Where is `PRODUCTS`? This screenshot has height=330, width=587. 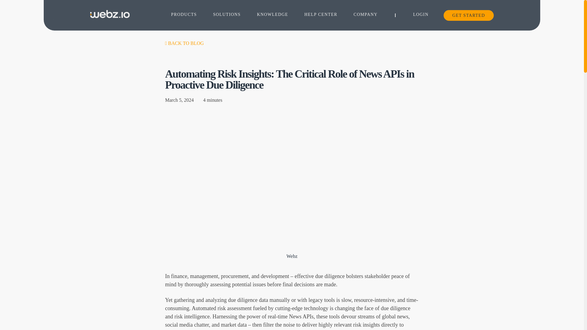 PRODUCTS is located at coordinates (183, 15).